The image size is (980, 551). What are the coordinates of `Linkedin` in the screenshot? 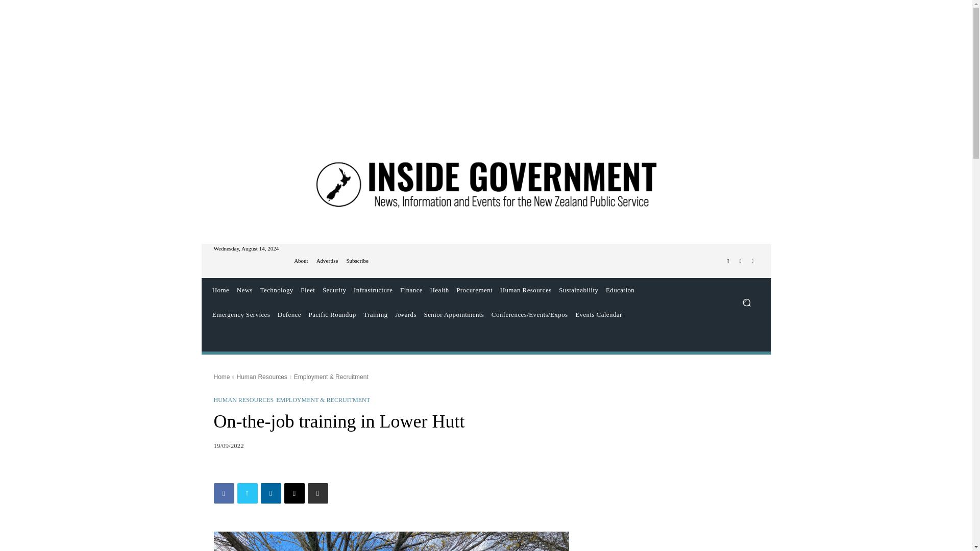 It's located at (271, 493).